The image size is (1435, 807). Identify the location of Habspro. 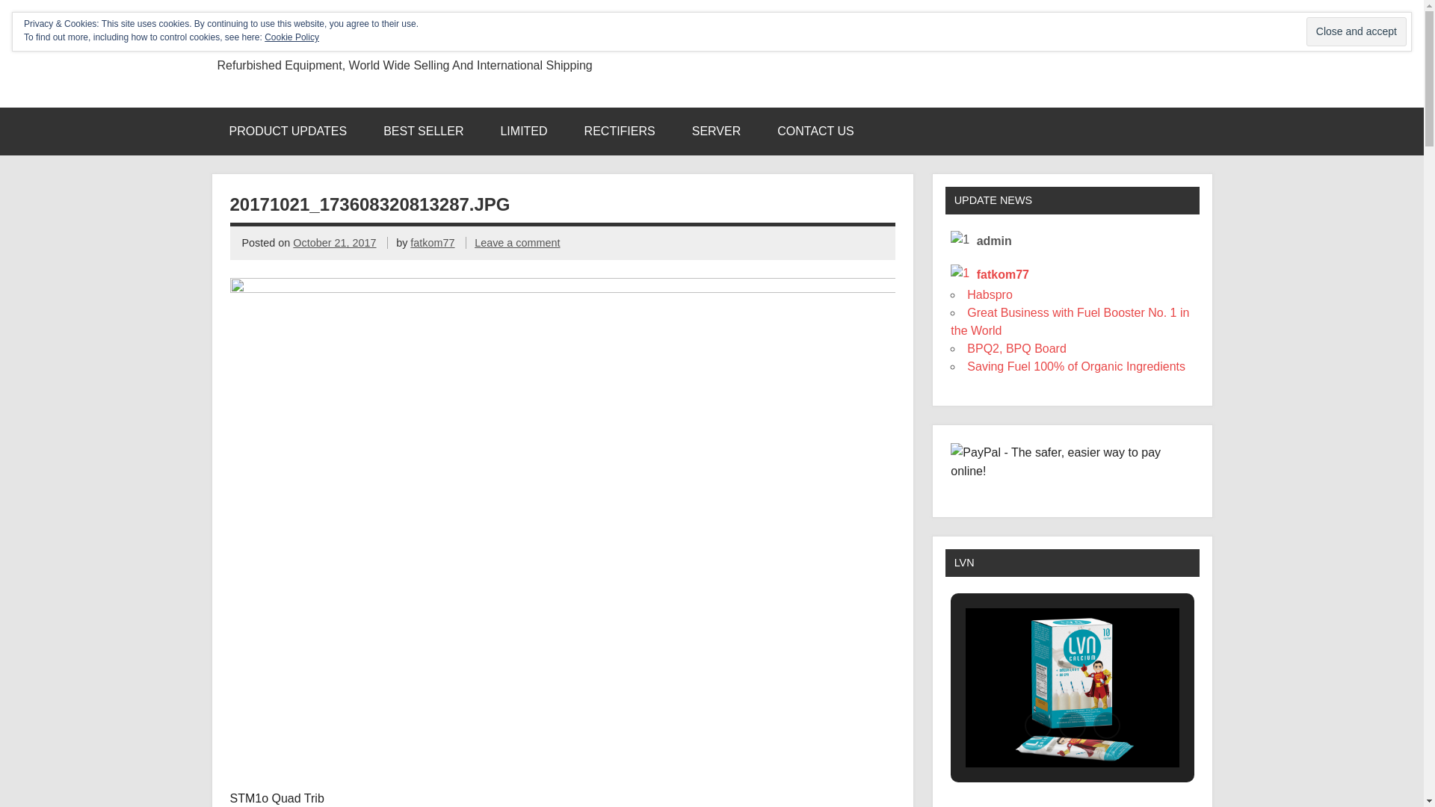
(990, 294).